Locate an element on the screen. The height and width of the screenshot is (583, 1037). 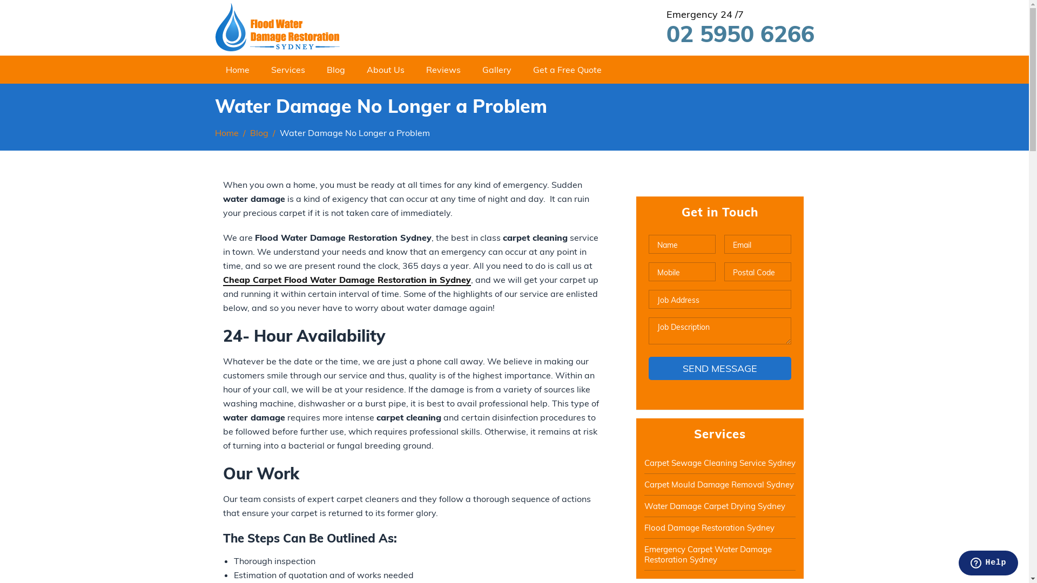
Water Damage Carpet Drying Sydney is located at coordinates (719, 506).